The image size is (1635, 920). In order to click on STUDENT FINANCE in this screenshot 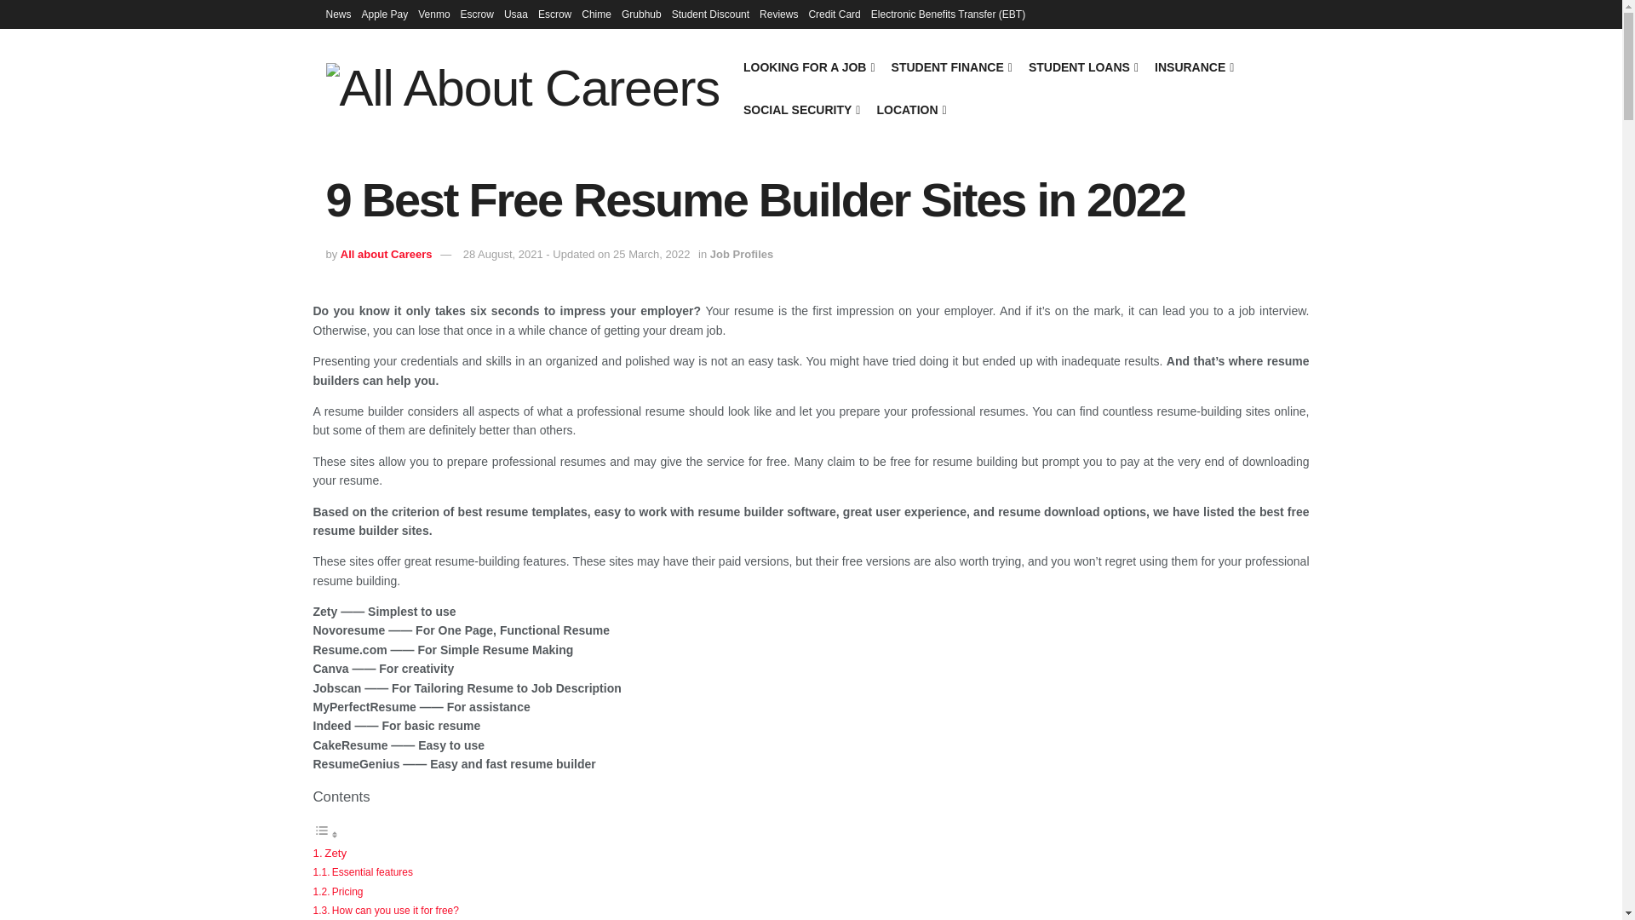, I will do `click(950, 66)`.